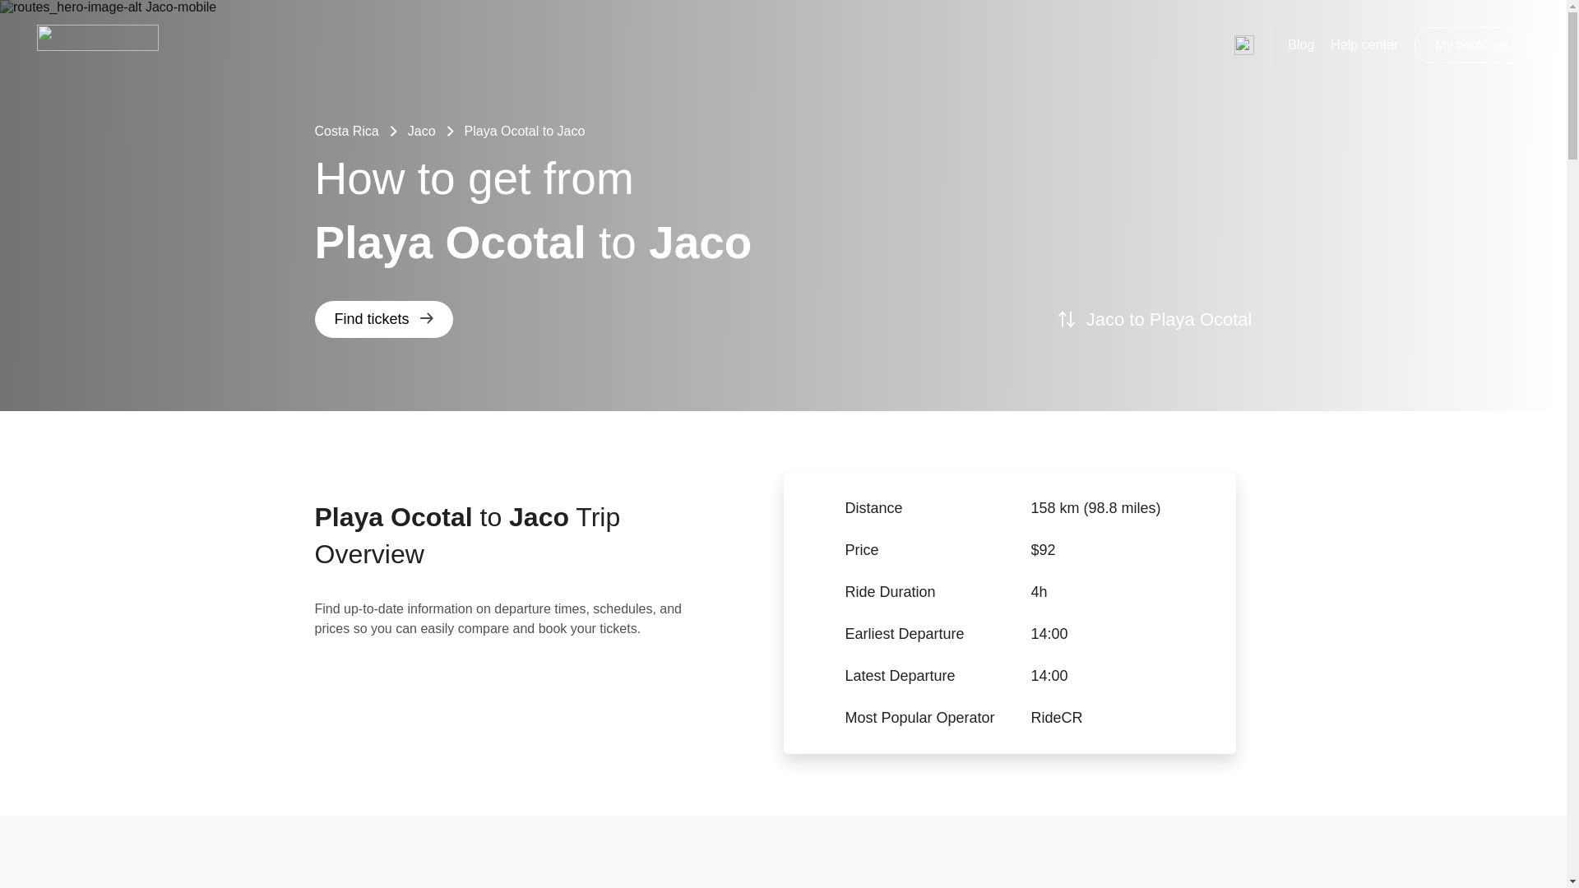 The width and height of the screenshot is (1579, 888). What do you see at coordinates (1364, 44) in the screenshot?
I see `Help center` at bounding box center [1364, 44].